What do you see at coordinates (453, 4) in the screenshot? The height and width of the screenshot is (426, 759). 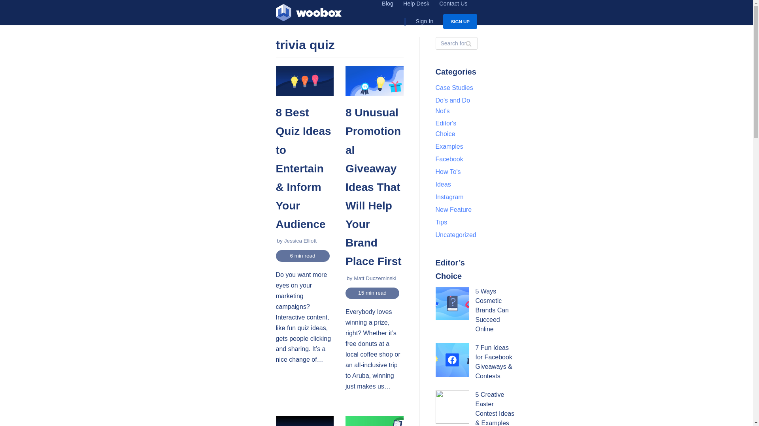 I see `Contact Us` at bounding box center [453, 4].